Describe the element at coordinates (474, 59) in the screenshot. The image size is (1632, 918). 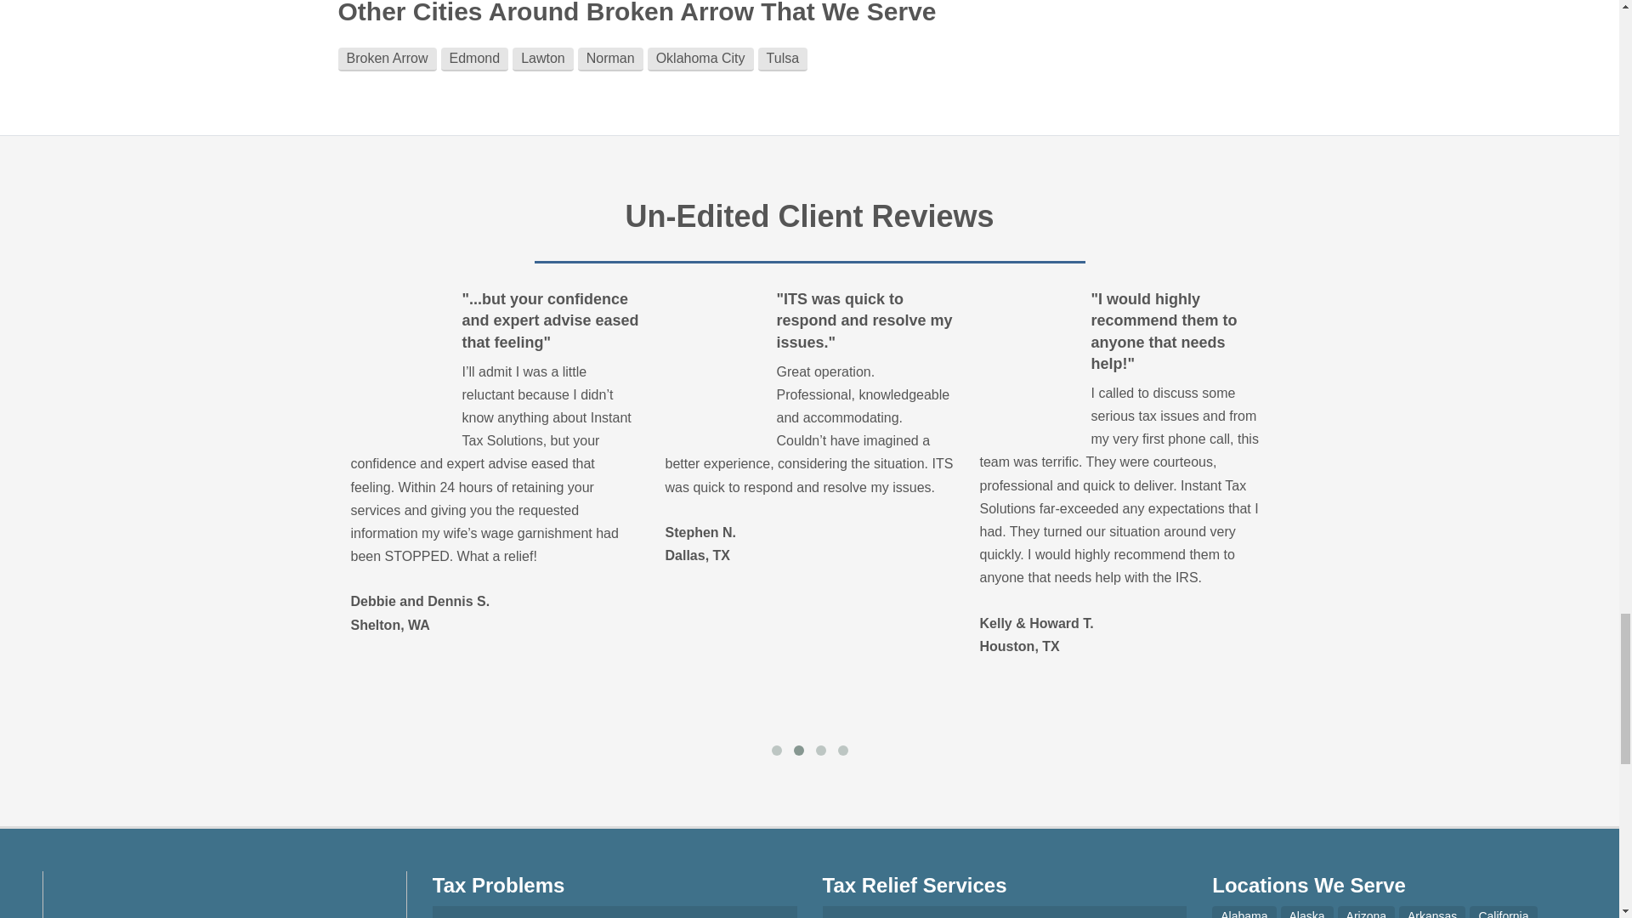
I see `Edmond` at that location.